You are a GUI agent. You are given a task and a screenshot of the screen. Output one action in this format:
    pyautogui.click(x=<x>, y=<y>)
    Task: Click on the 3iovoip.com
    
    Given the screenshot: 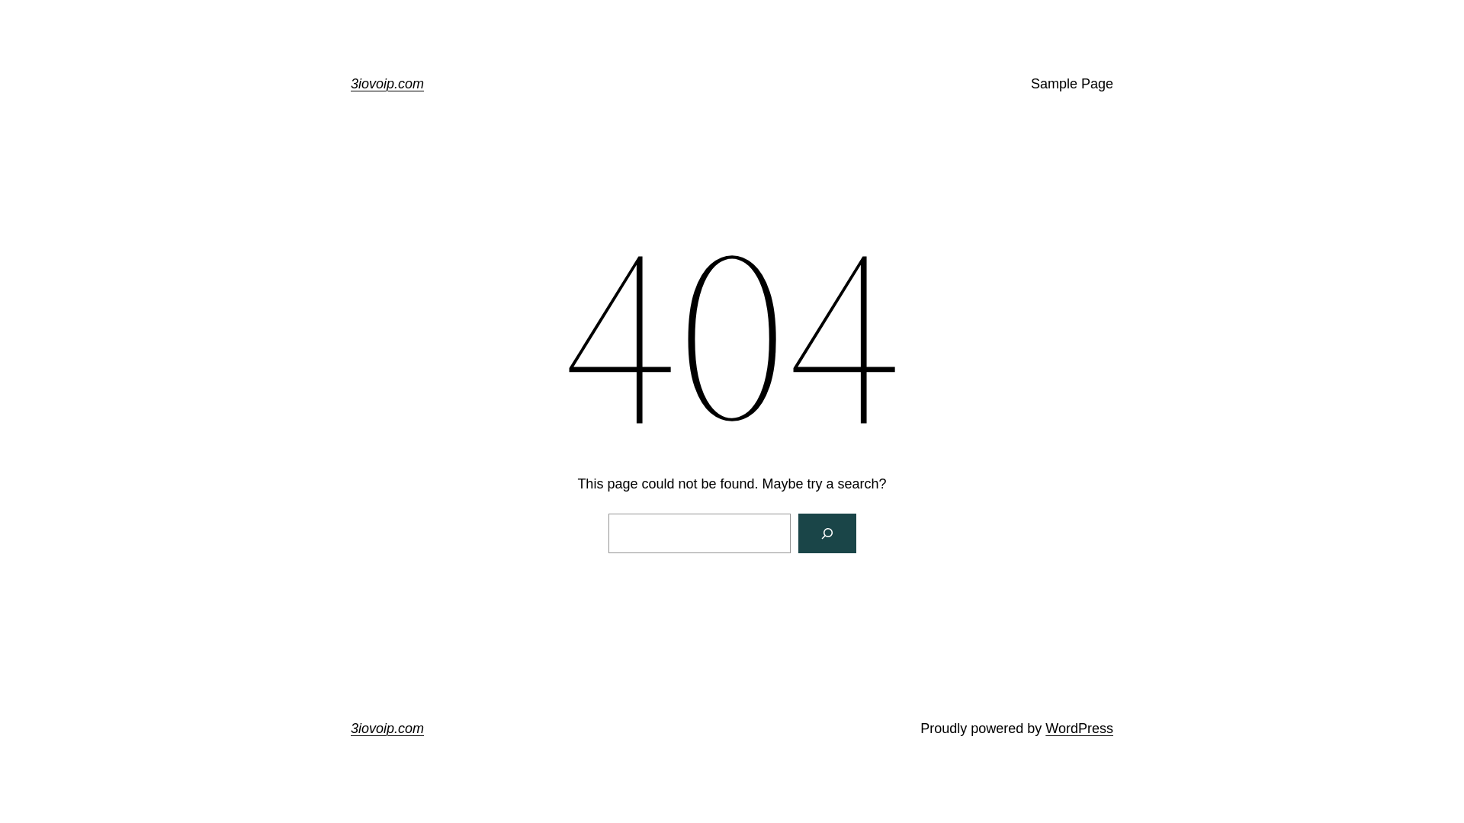 What is the action you would take?
    pyautogui.click(x=387, y=84)
    